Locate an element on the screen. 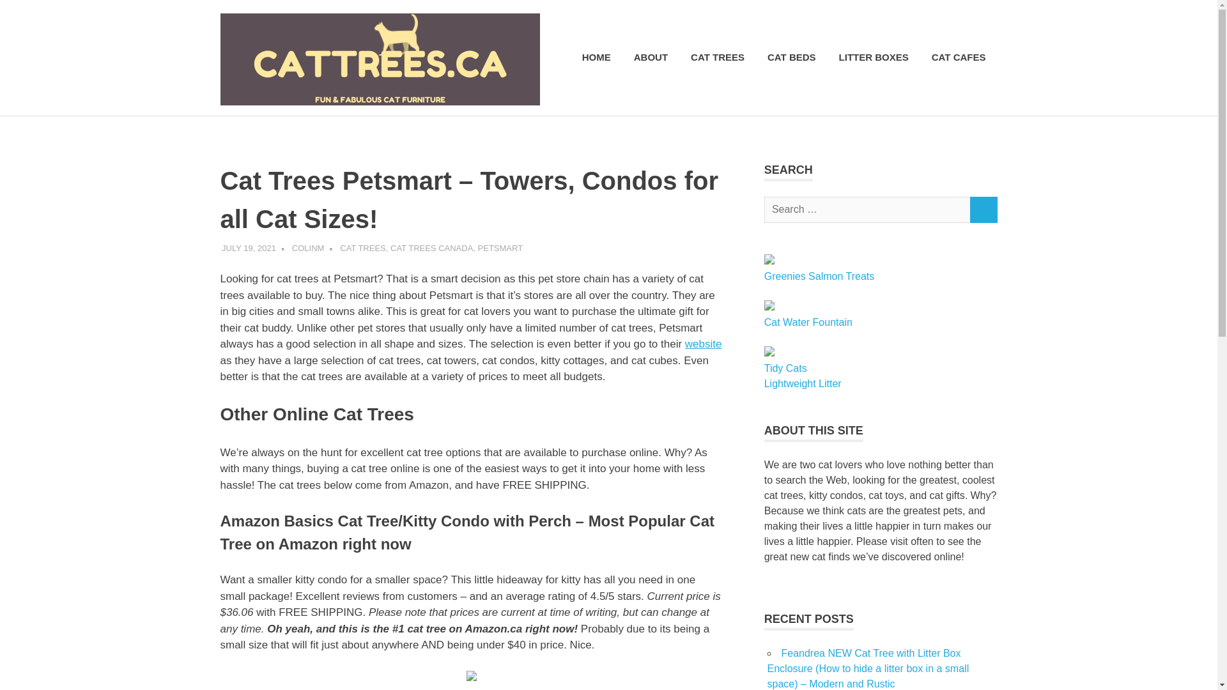 The width and height of the screenshot is (1227, 690). View all posts by colinm is located at coordinates (308, 248).